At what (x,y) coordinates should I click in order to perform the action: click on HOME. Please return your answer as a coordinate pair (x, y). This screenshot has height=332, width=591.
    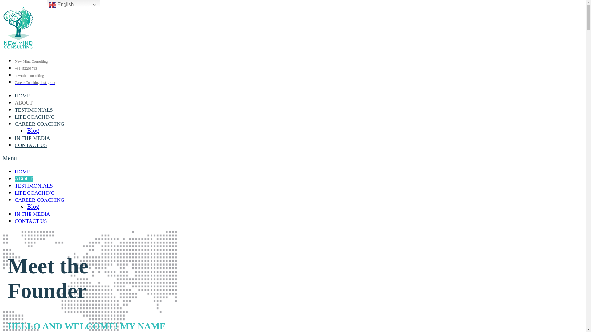
    Looking at the image, I should click on (22, 172).